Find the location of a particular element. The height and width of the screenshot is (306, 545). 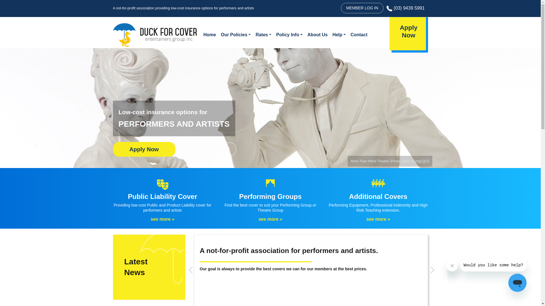

Policy Info is located at coordinates (289, 35).